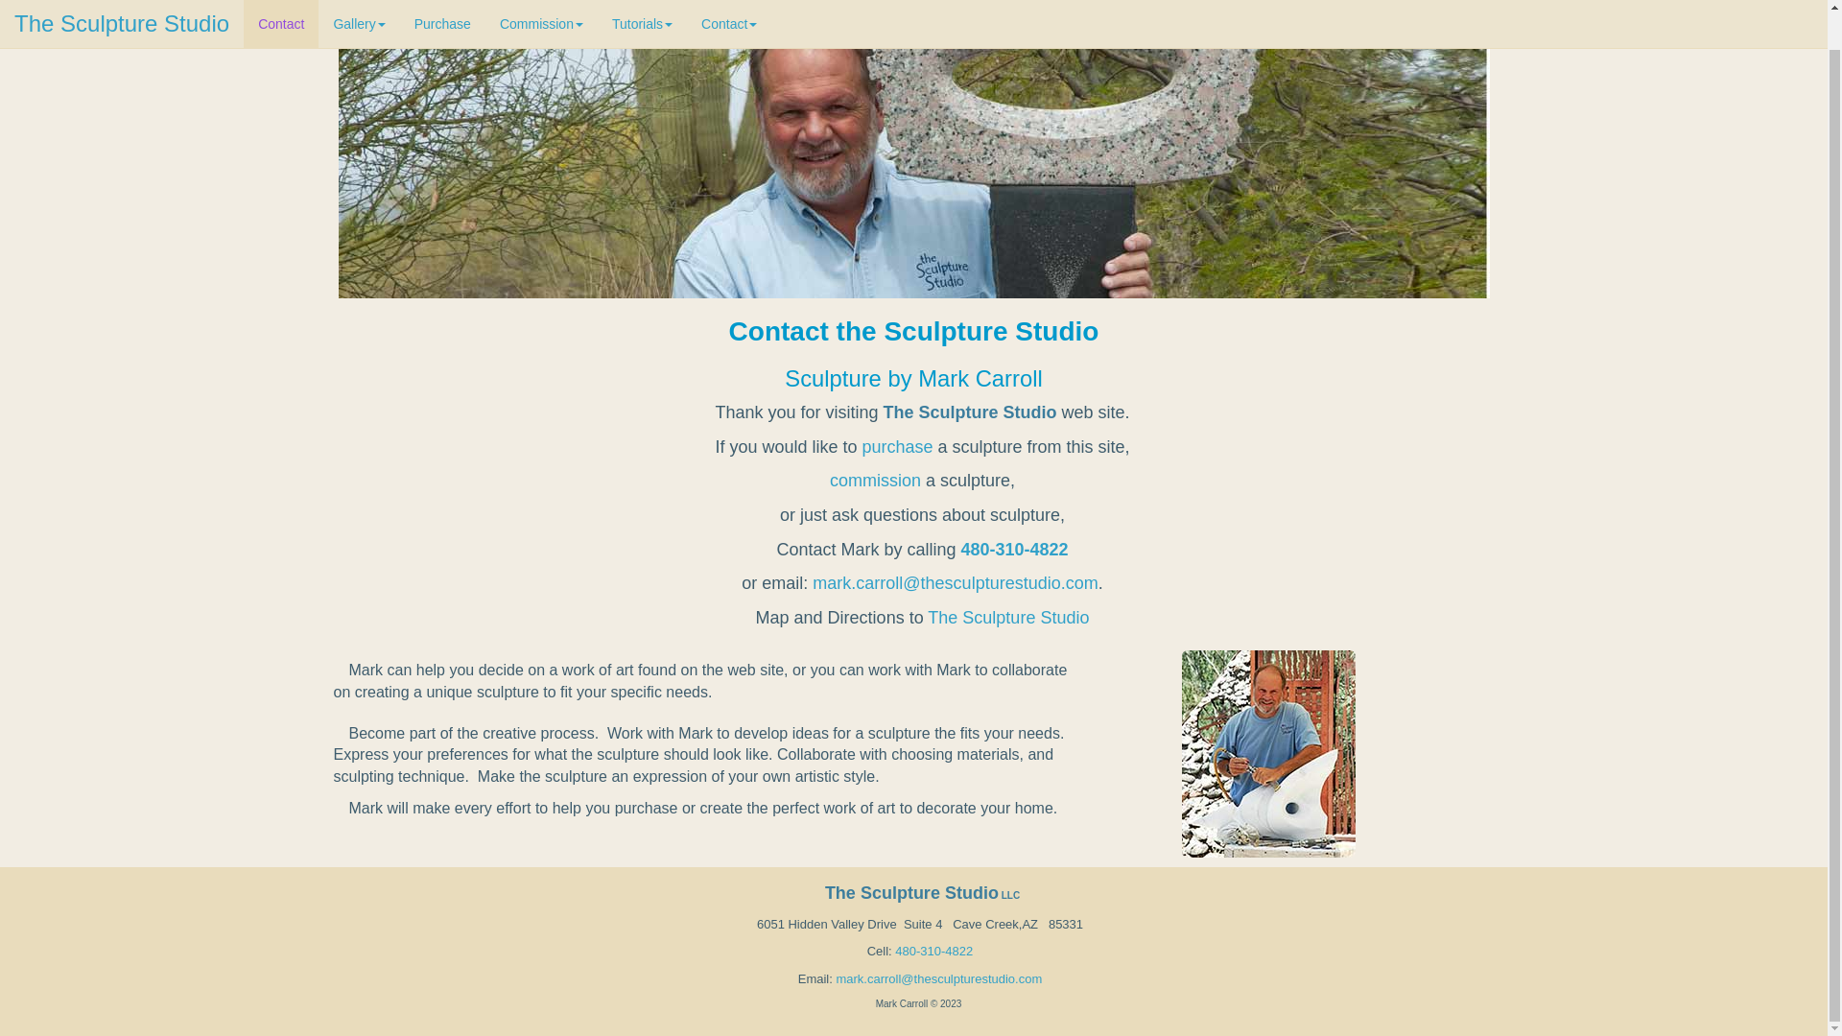 This screenshot has width=1842, height=1036. What do you see at coordinates (359, 5) in the screenshot?
I see `Gallery` at bounding box center [359, 5].